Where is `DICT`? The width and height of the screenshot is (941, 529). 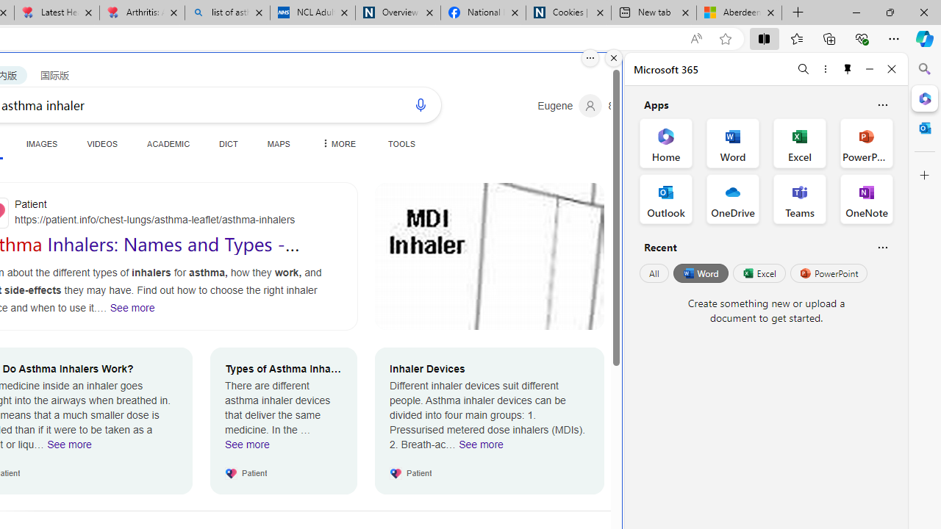 DICT is located at coordinates (228, 143).